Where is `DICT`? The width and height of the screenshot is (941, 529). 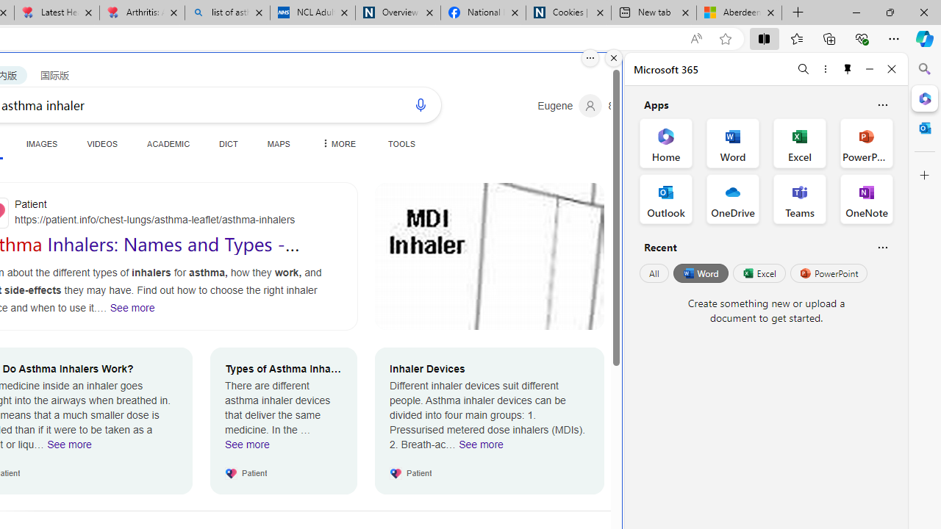 DICT is located at coordinates (228, 143).